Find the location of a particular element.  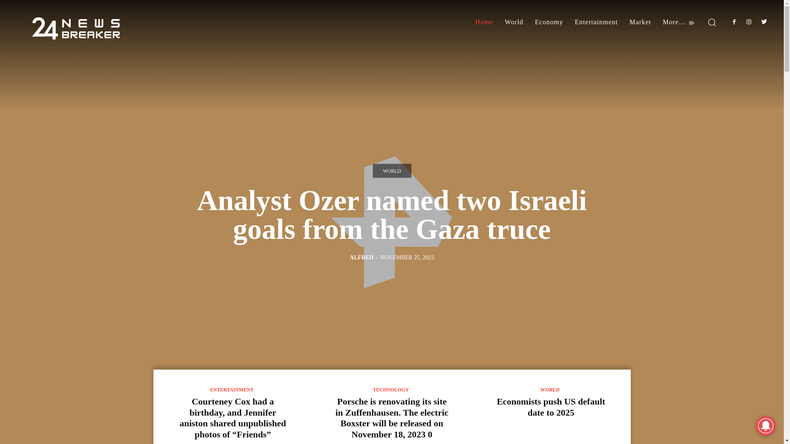

ALFRED is located at coordinates (362, 257).